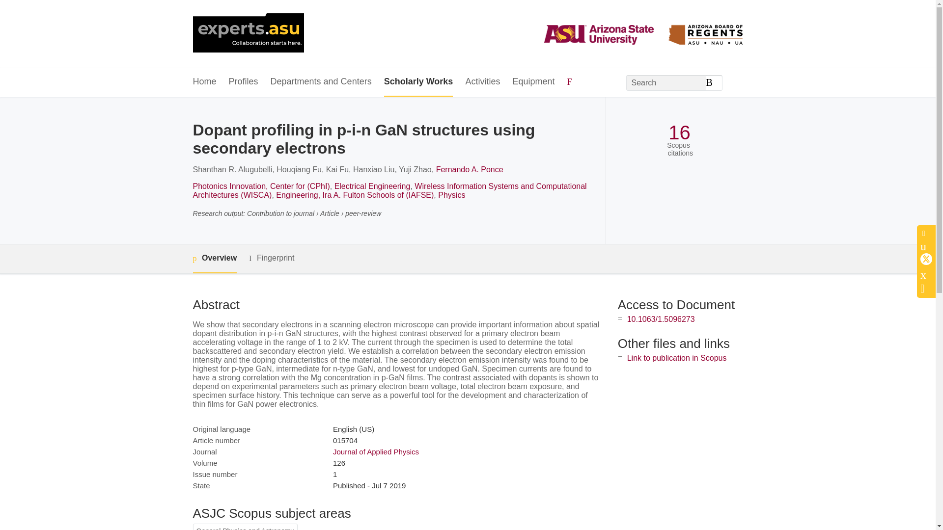 This screenshot has height=530, width=943. What do you see at coordinates (372, 186) in the screenshot?
I see `Electrical Engineering` at bounding box center [372, 186].